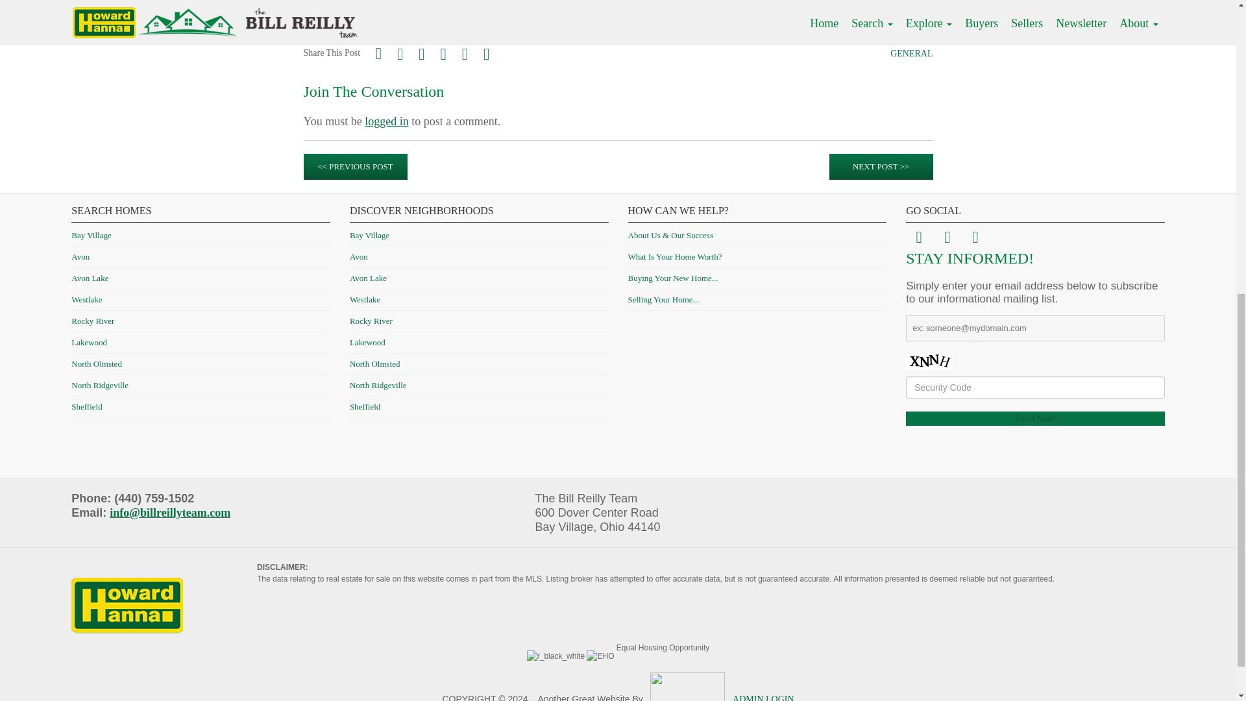 The width and height of the screenshot is (1246, 701). What do you see at coordinates (487, 54) in the screenshot?
I see `Share on LinkedIn` at bounding box center [487, 54].